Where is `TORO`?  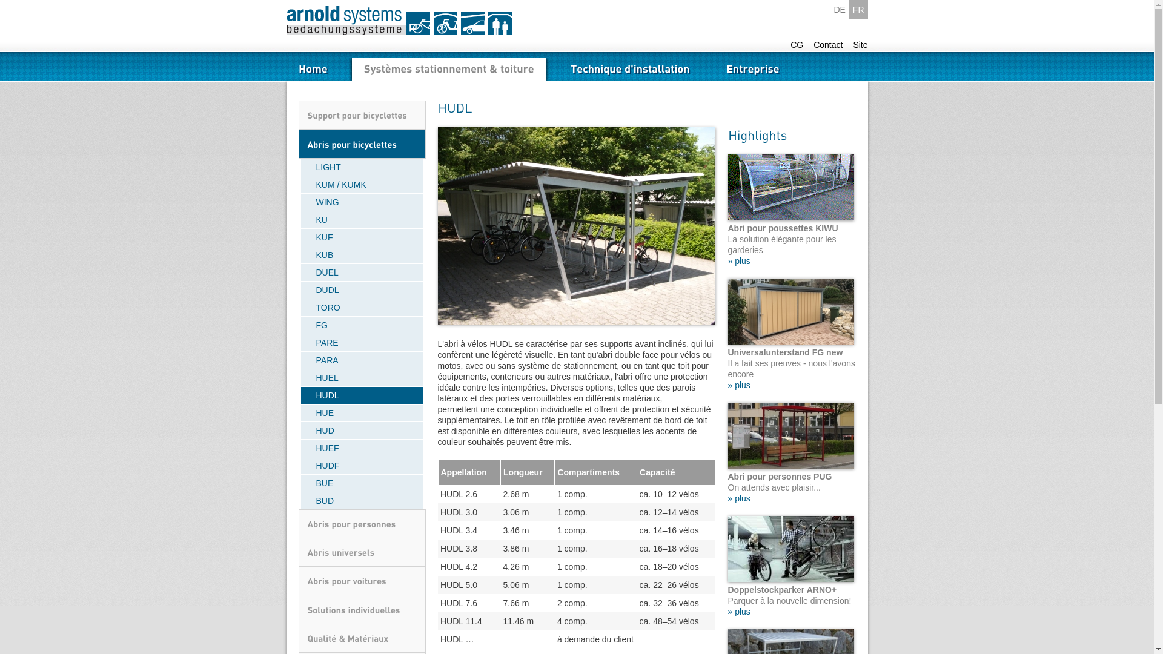 TORO is located at coordinates (362, 308).